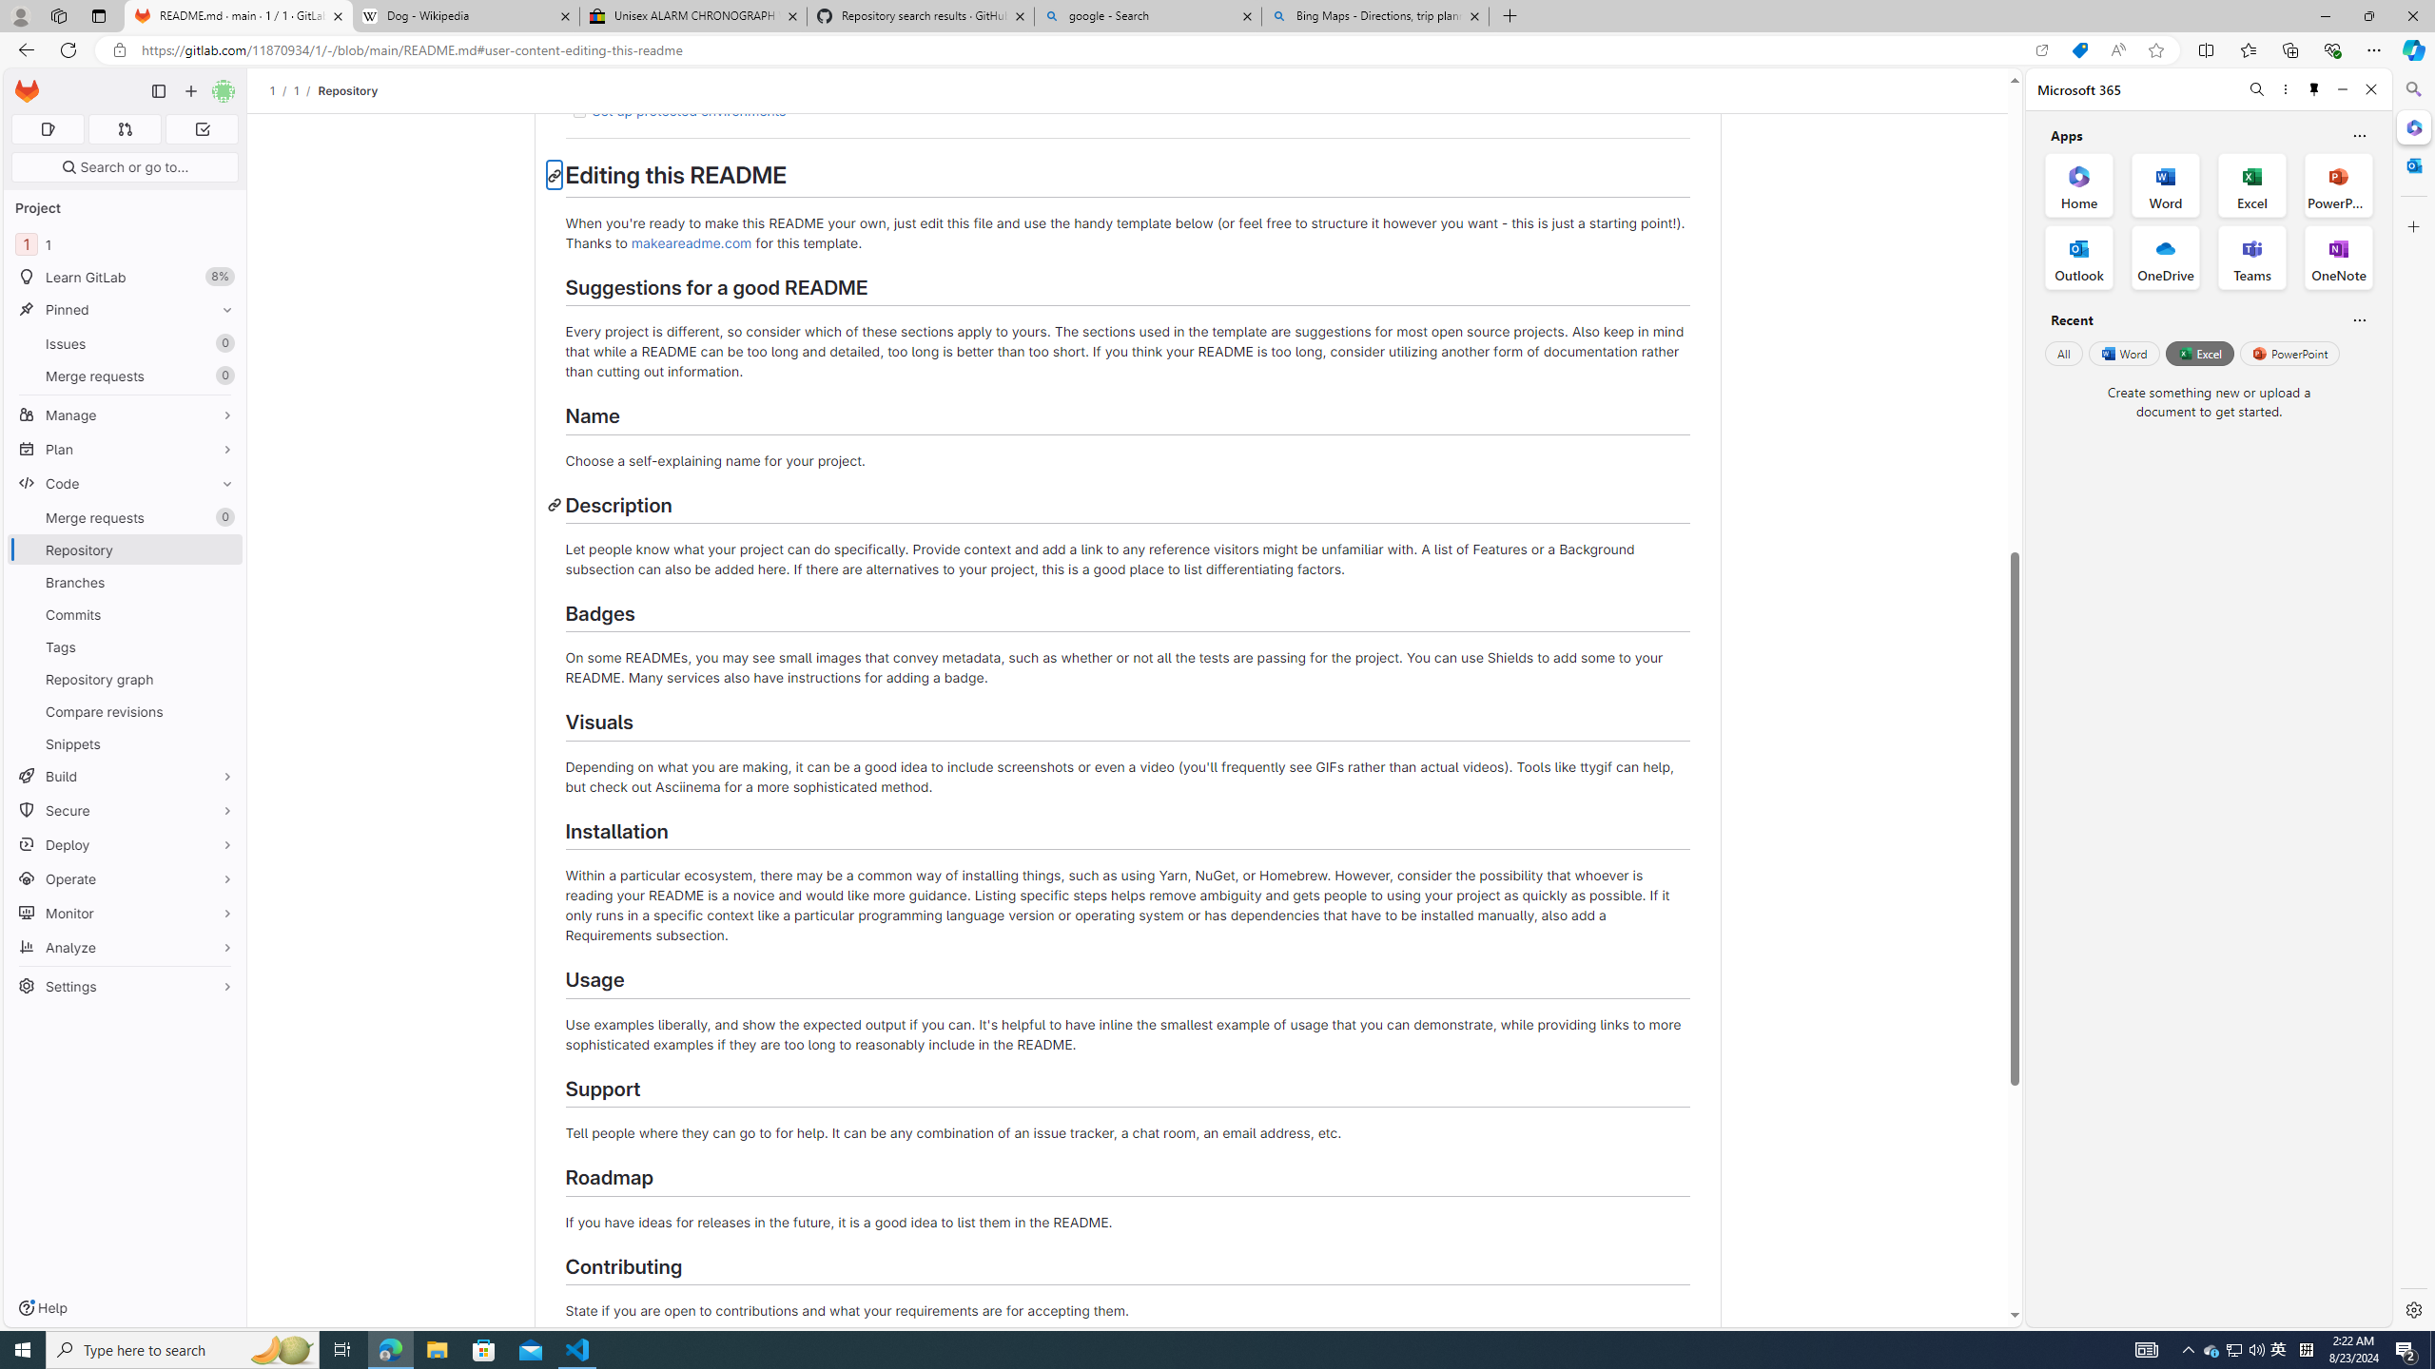 The width and height of the screenshot is (2435, 1369). What do you see at coordinates (124, 129) in the screenshot?
I see `Merge requests 0` at bounding box center [124, 129].